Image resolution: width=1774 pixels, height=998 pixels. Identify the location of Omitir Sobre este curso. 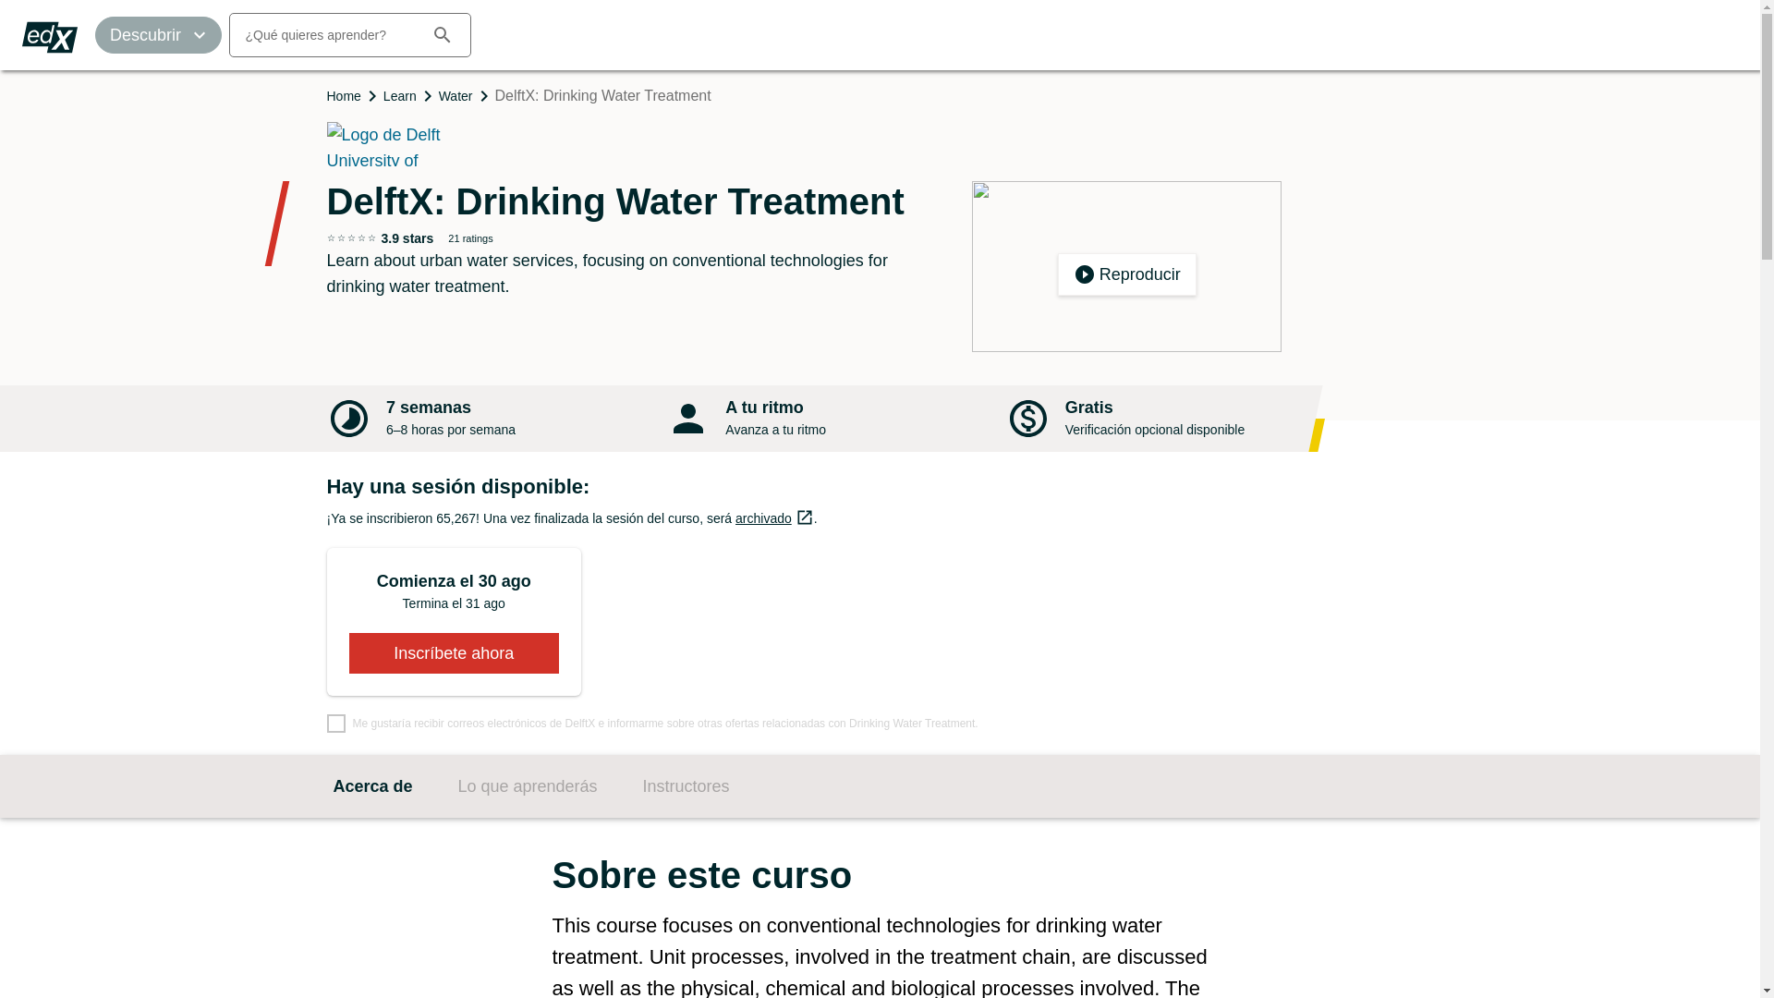
(399, 96).